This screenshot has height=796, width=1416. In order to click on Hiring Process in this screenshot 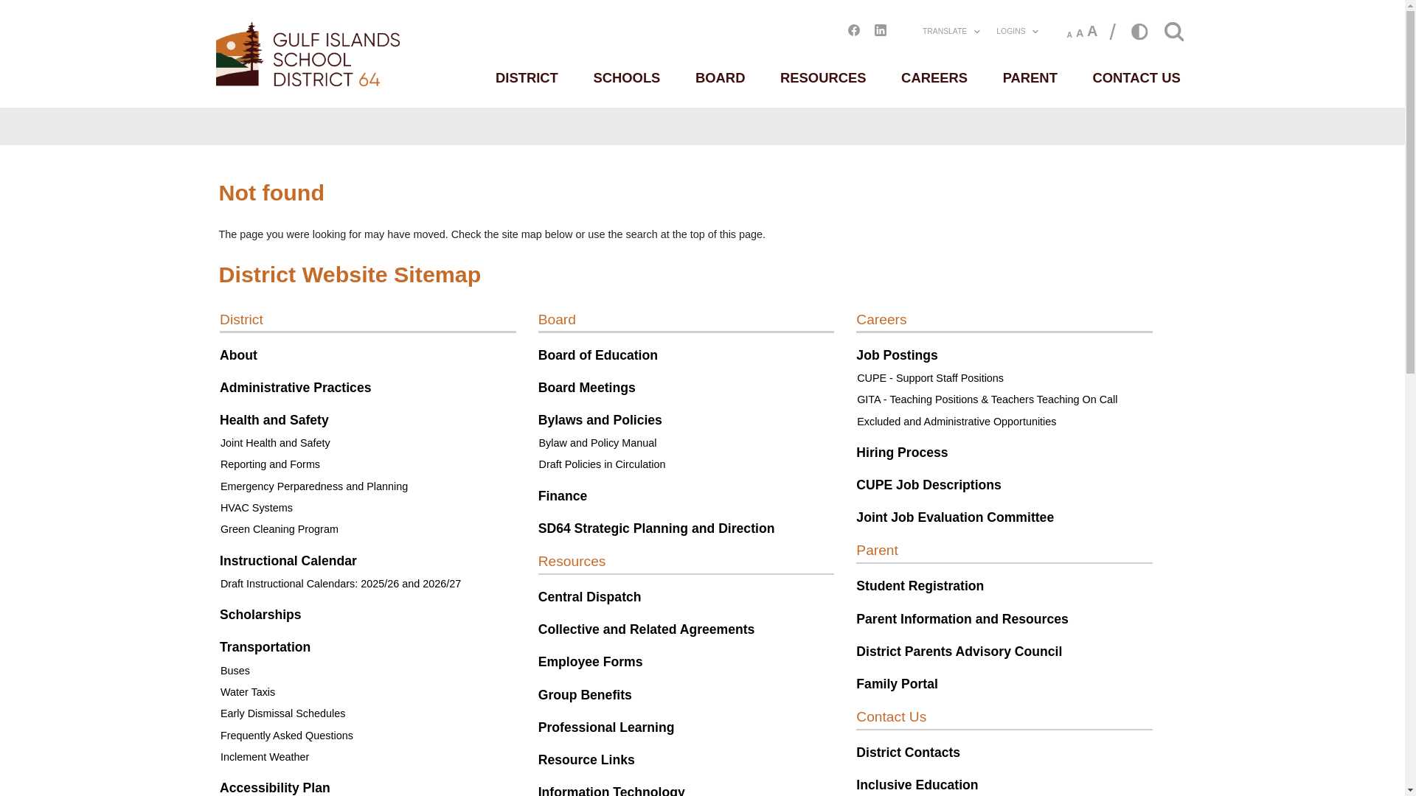, I will do `click(1128, 566)`.